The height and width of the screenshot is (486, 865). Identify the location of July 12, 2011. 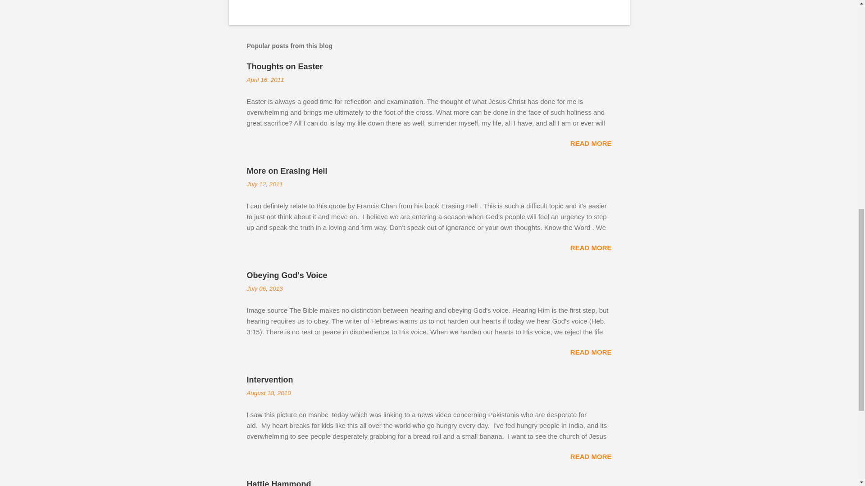
(264, 184).